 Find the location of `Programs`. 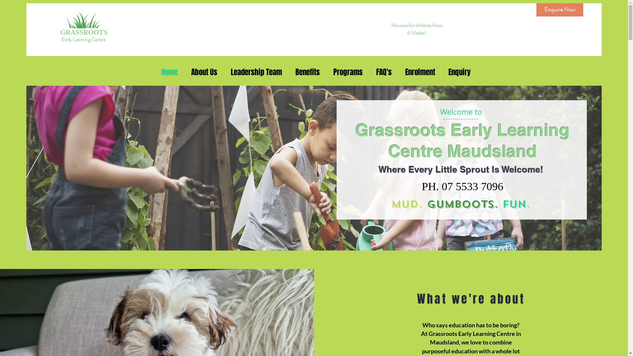

Programs is located at coordinates (346, 72).